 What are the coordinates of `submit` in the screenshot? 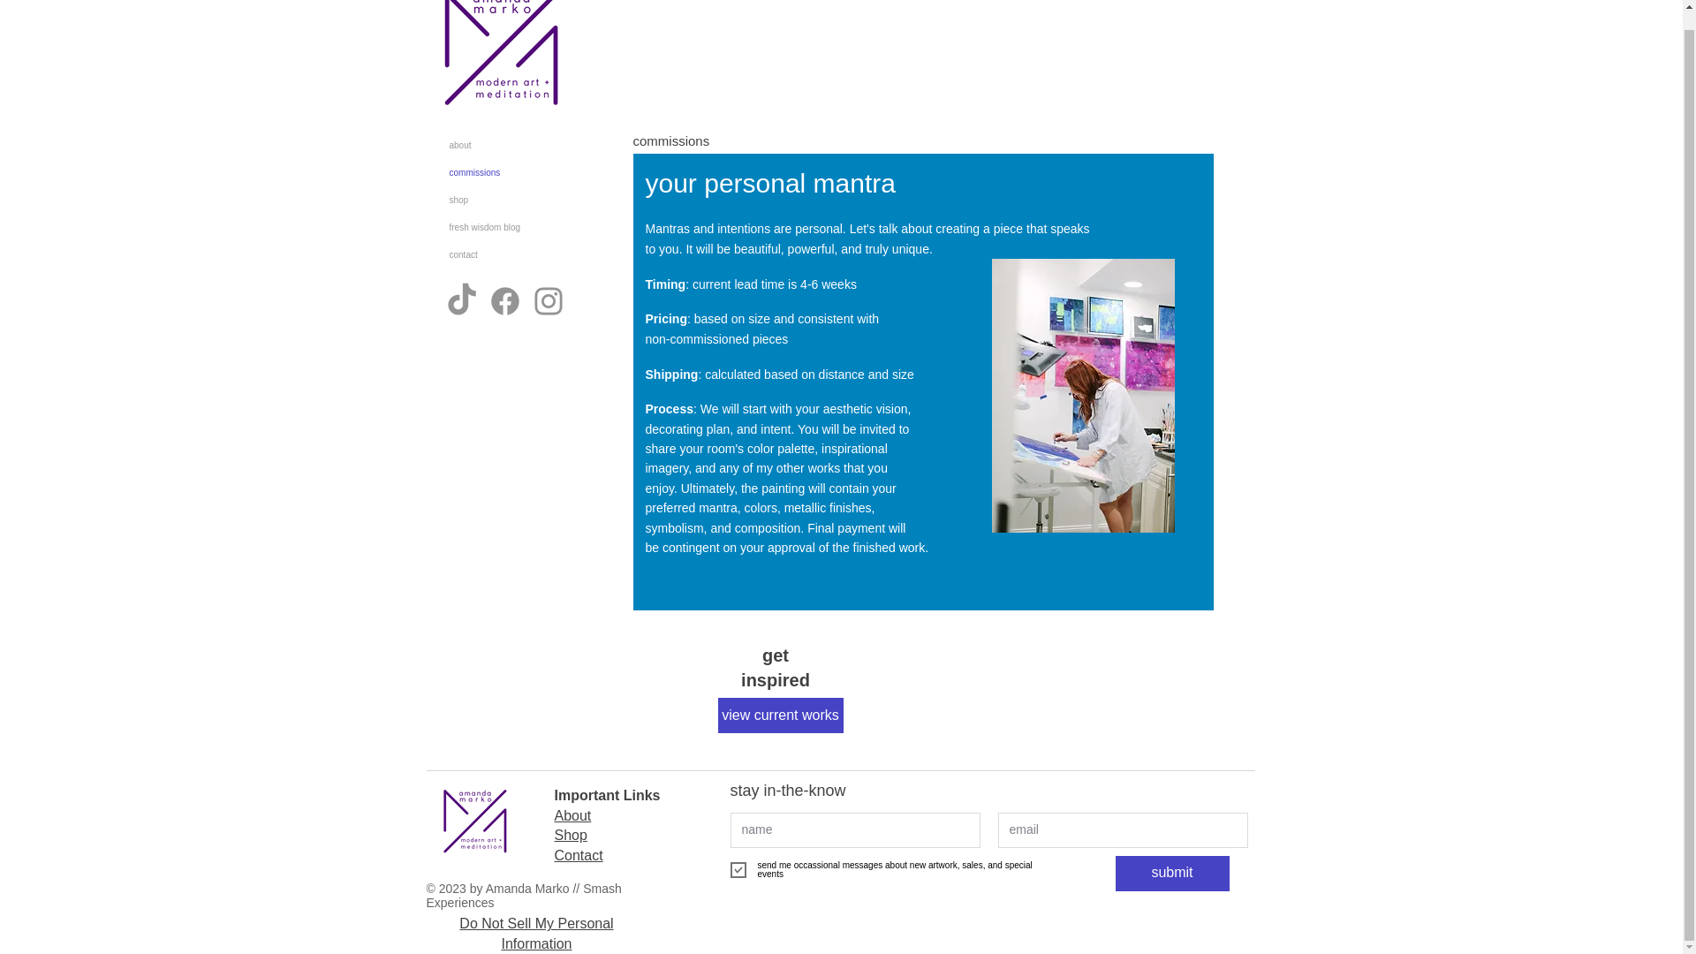 It's located at (1171, 873).